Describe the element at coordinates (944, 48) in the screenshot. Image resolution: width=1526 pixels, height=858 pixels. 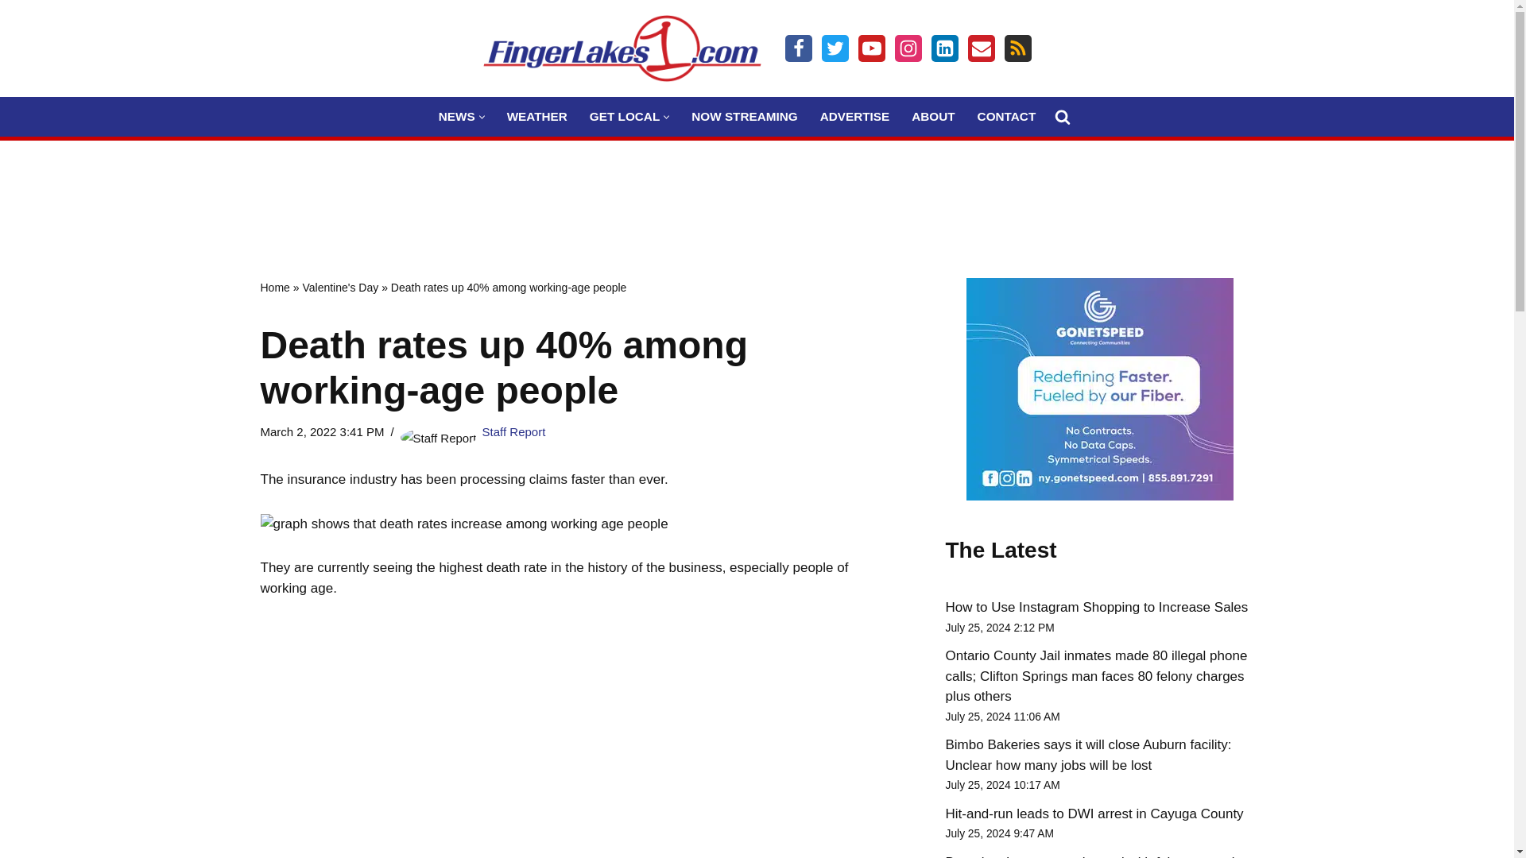
I see `LinkIn` at that location.